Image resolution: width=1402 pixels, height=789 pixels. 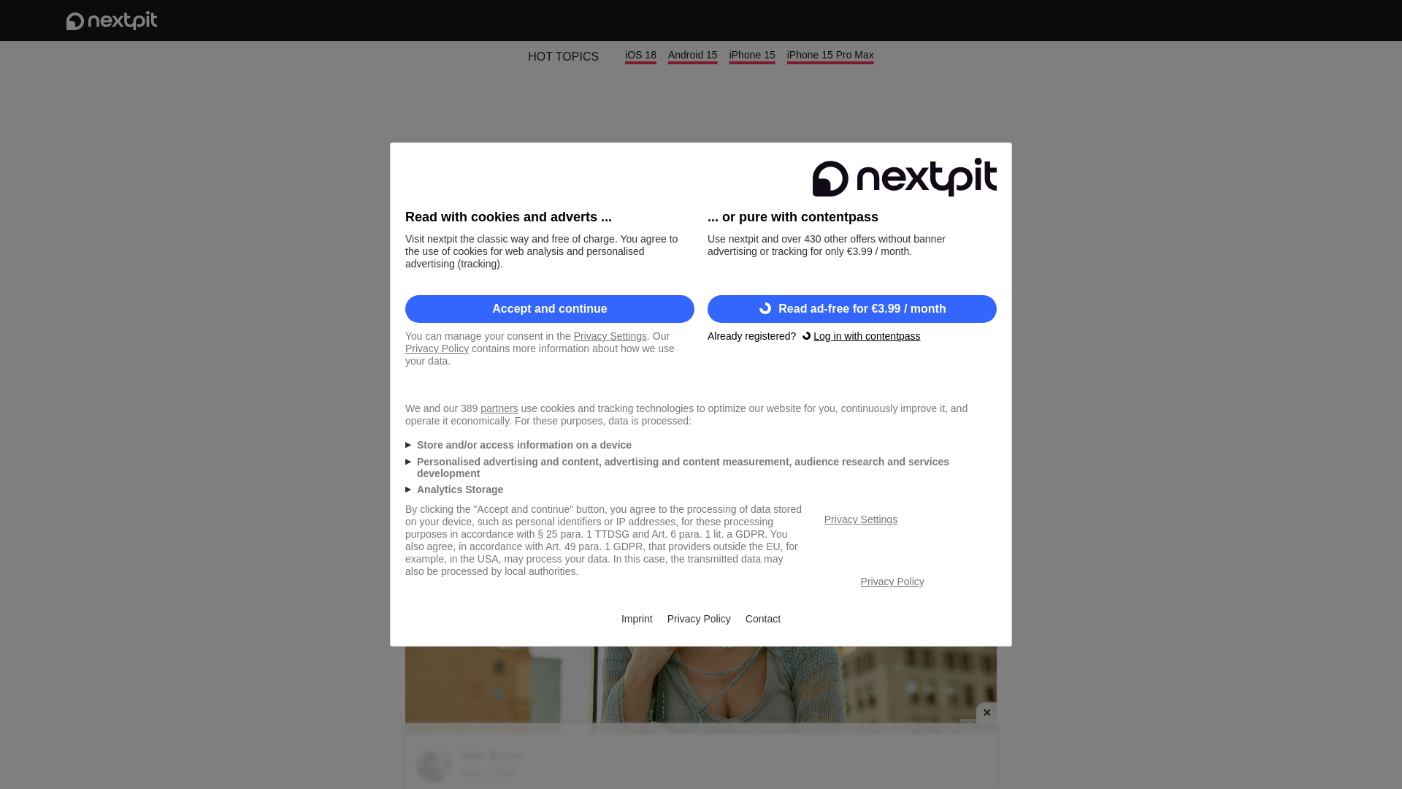 I want to click on To the nextpit homepage, so click(x=111, y=20).